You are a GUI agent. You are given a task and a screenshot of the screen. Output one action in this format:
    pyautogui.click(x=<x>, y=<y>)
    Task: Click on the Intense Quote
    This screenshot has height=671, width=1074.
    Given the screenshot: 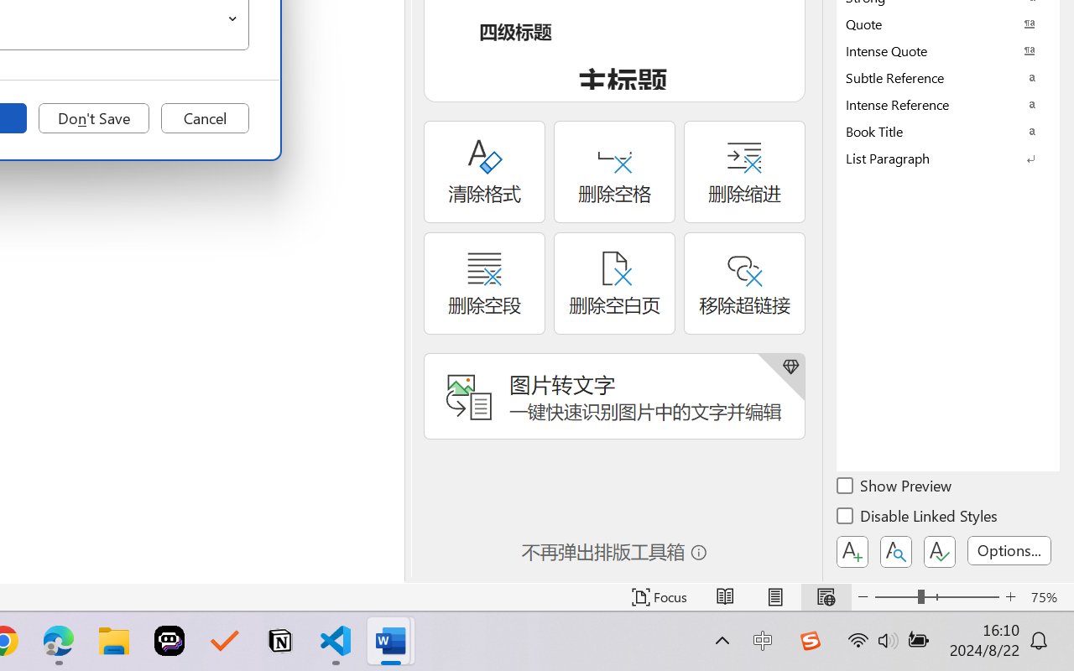 What is the action you would take?
    pyautogui.click(x=948, y=50)
    